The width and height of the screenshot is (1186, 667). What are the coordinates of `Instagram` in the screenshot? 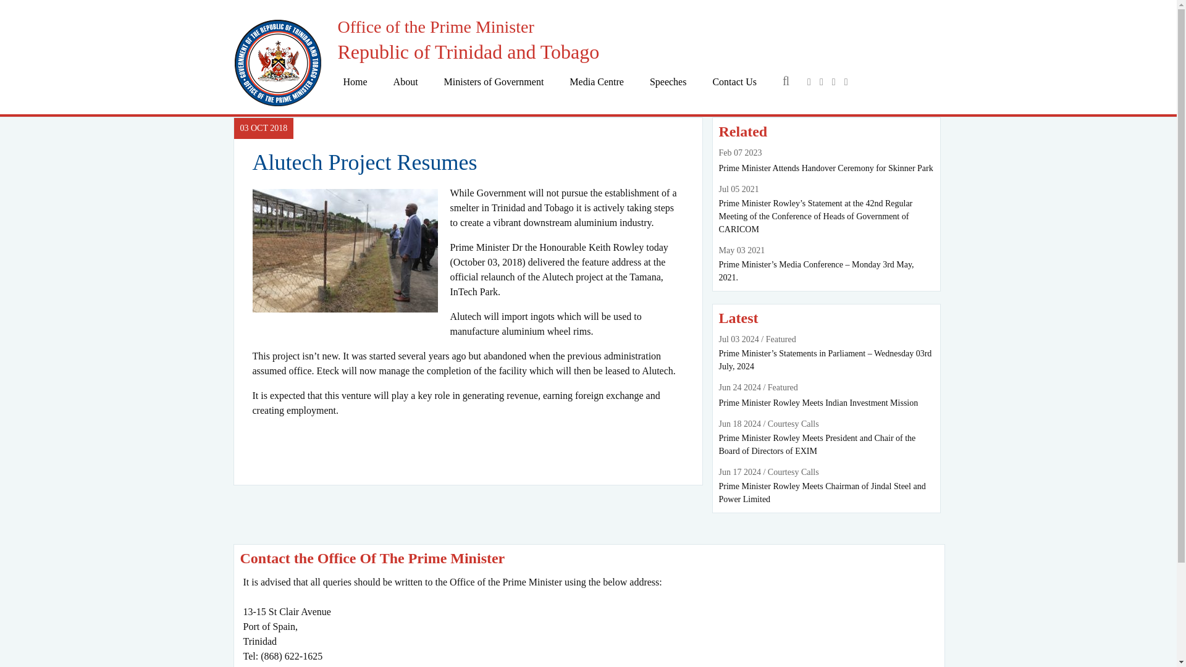 It's located at (843, 82).